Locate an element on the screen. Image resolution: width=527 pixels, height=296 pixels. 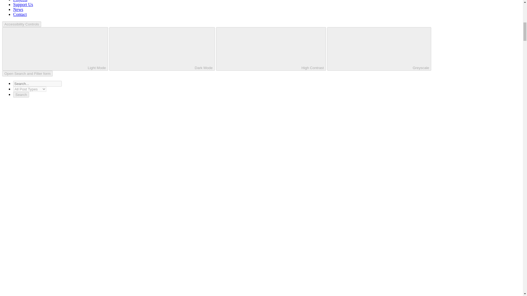
High Contrast is located at coordinates (271, 49).